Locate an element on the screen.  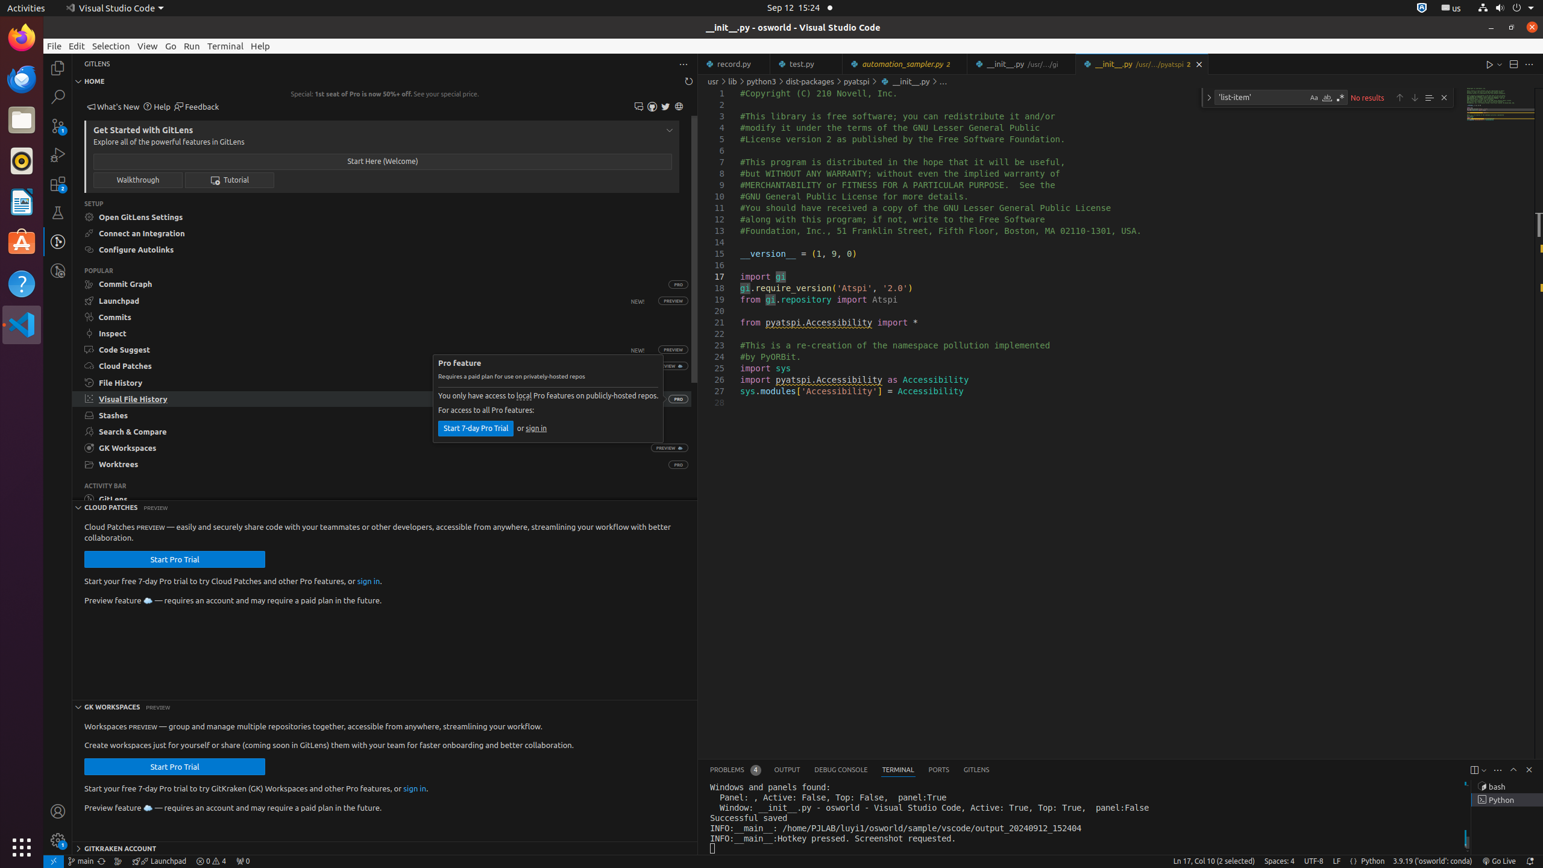
Close (Ctrl+W) is located at coordinates (1199, 64).